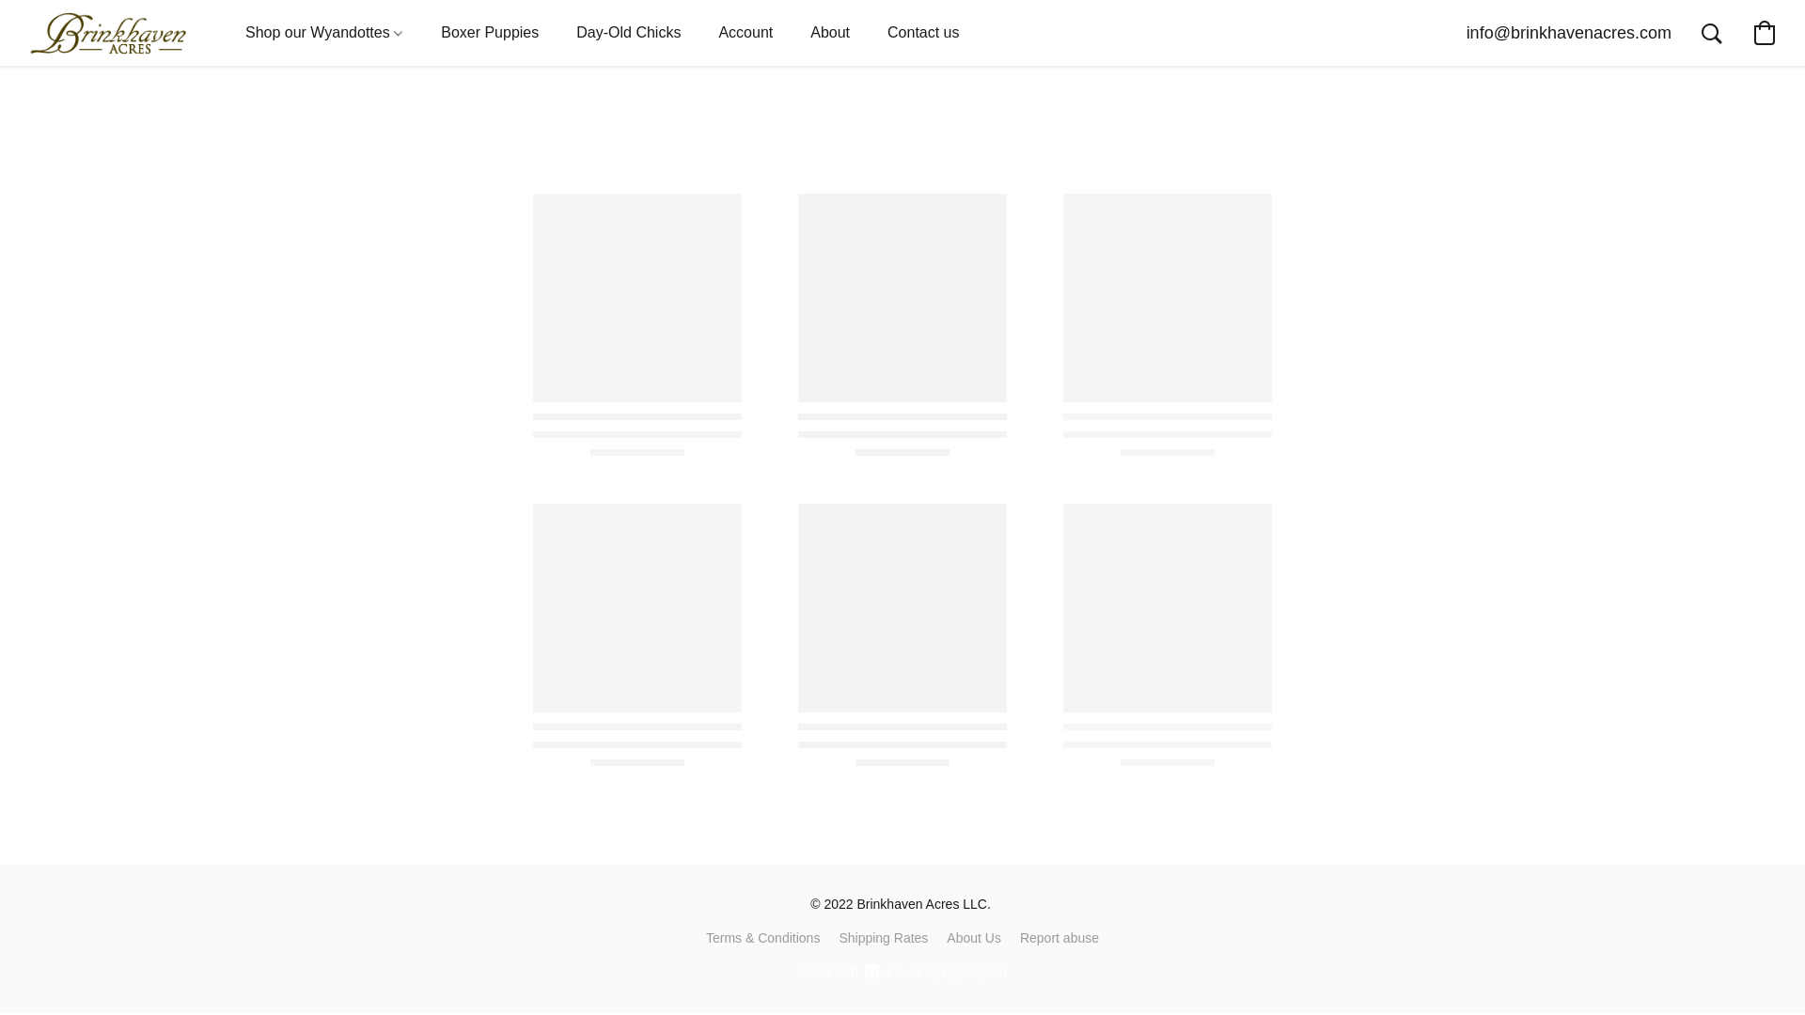  I want to click on Day-Old Chicks, so click(628, 33).